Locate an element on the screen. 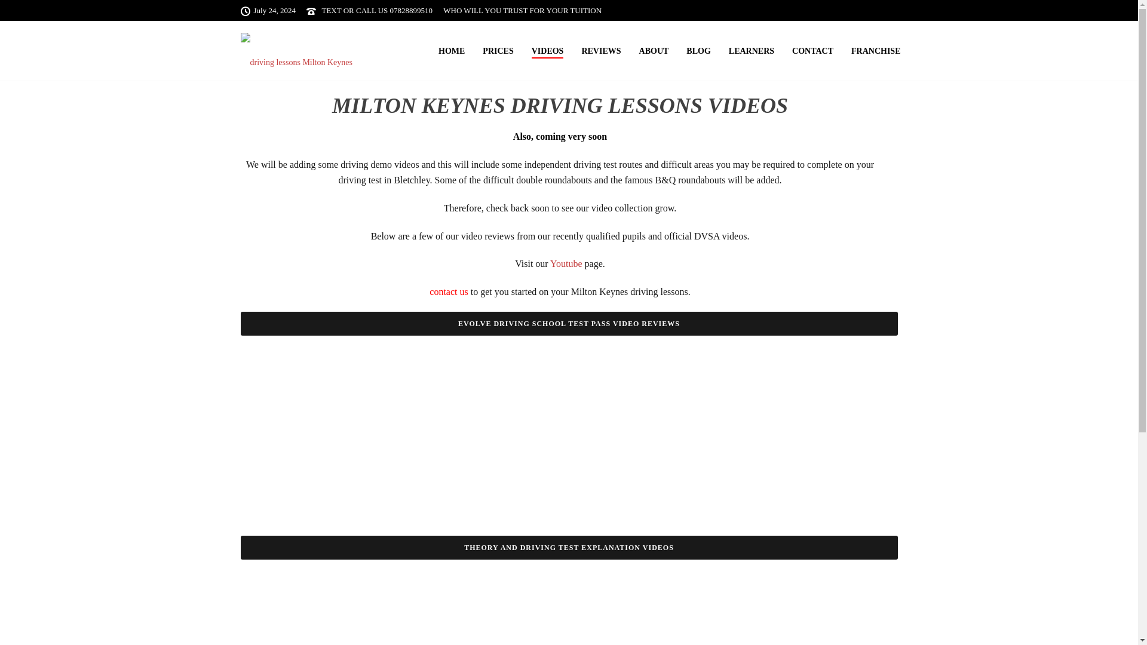 This screenshot has height=645, width=1147. LEARNERS is located at coordinates (752, 51).